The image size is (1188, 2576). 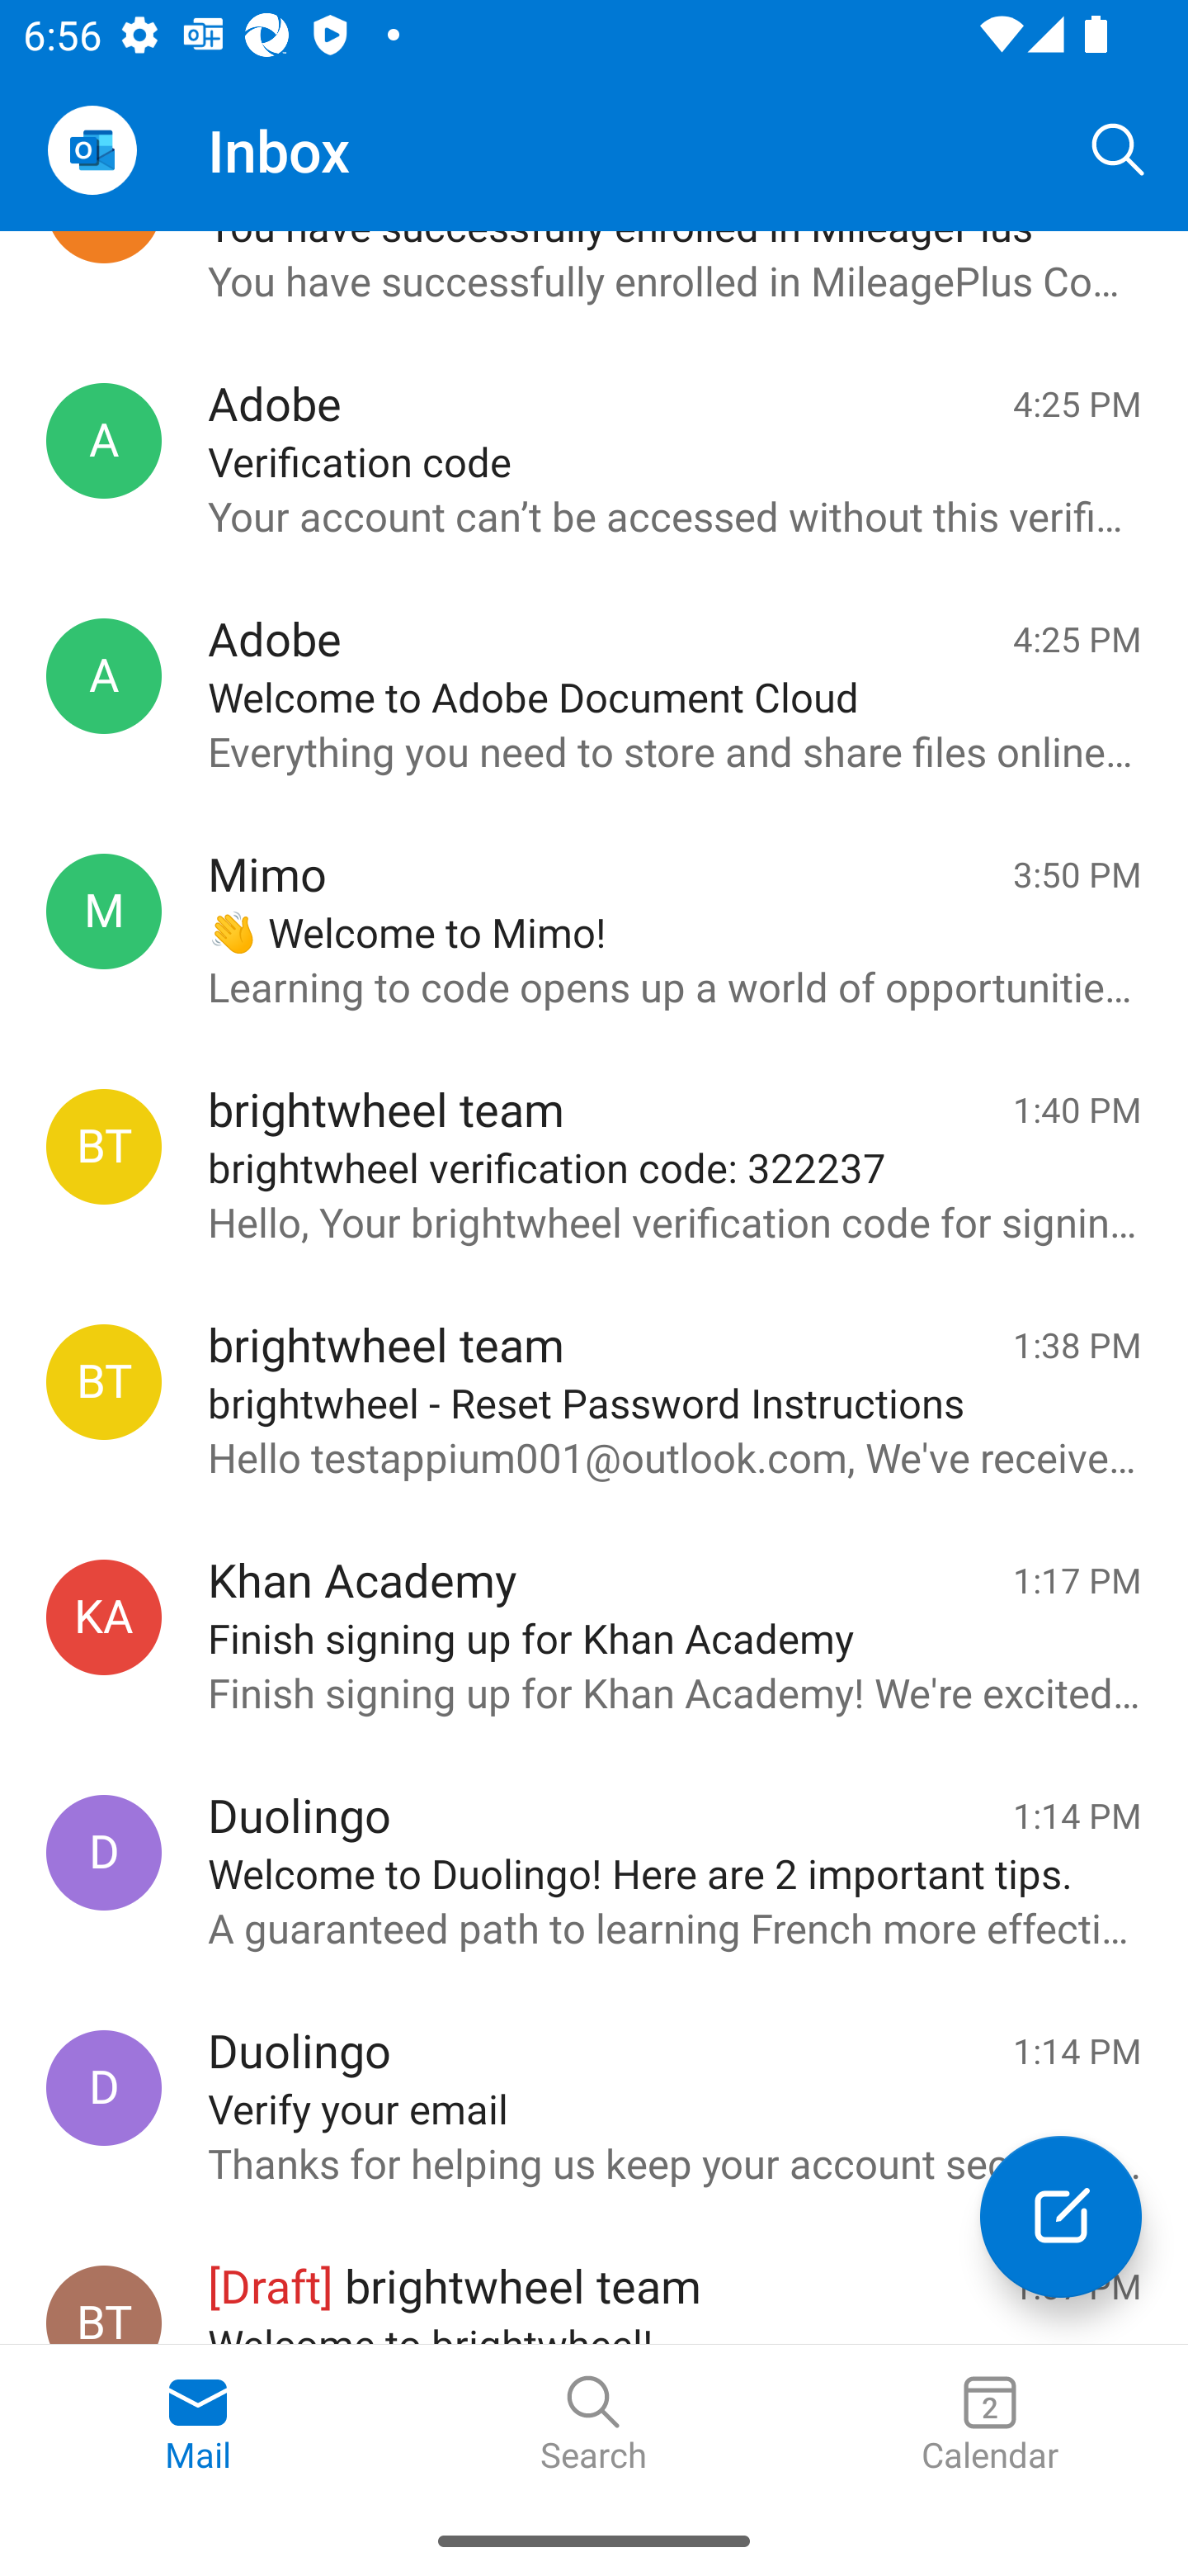 What do you see at coordinates (104, 1382) in the screenshot?
I see `brightwheel team, recovery@mybrightwheel.com` at bounding box center [104, 1382].